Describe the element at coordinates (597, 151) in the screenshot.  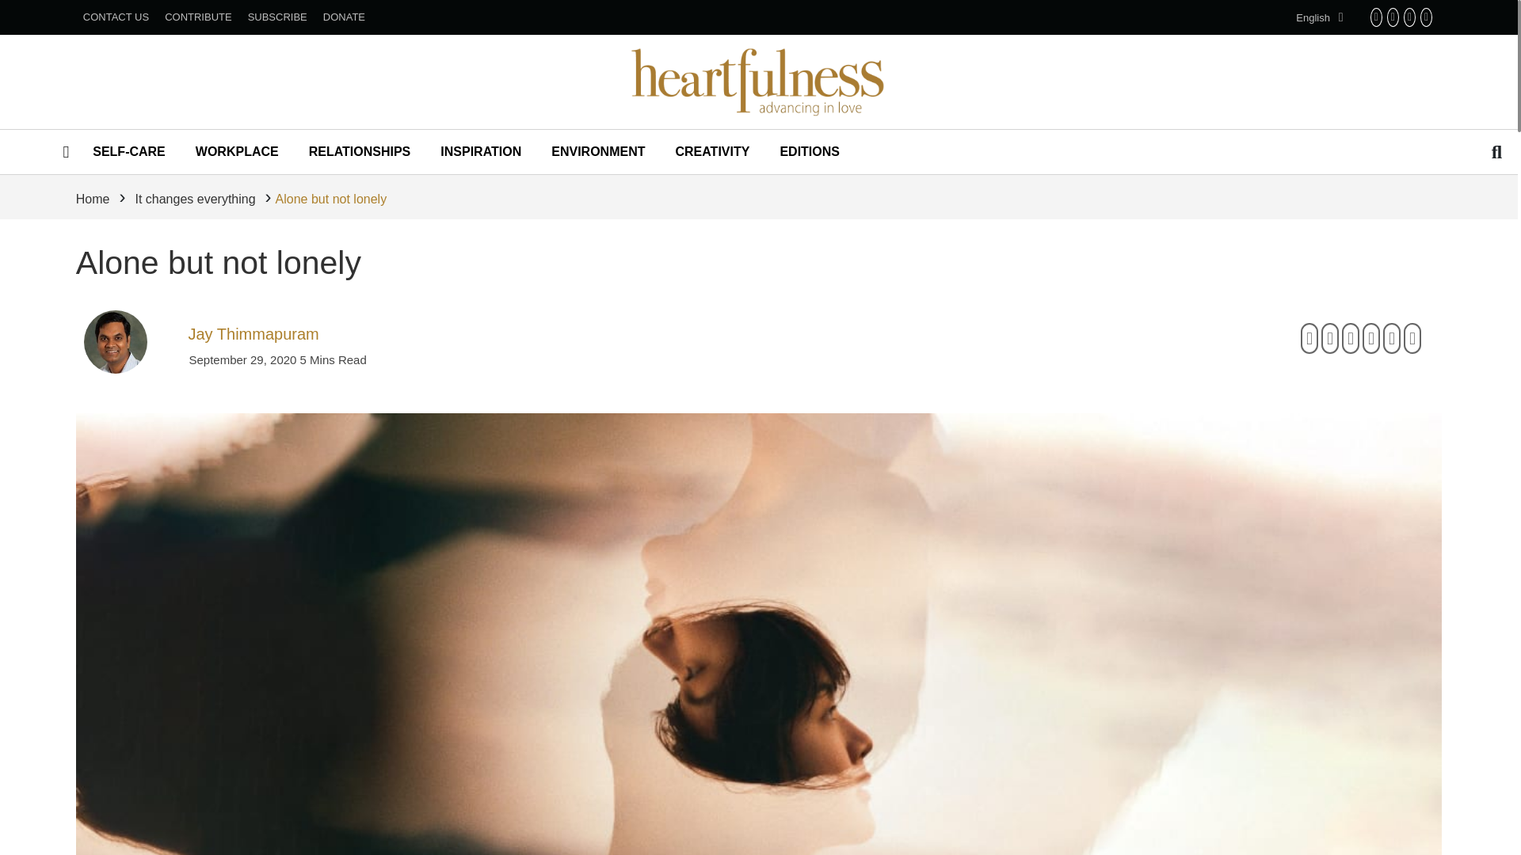
I see `ENVIRONMENT` at that location.